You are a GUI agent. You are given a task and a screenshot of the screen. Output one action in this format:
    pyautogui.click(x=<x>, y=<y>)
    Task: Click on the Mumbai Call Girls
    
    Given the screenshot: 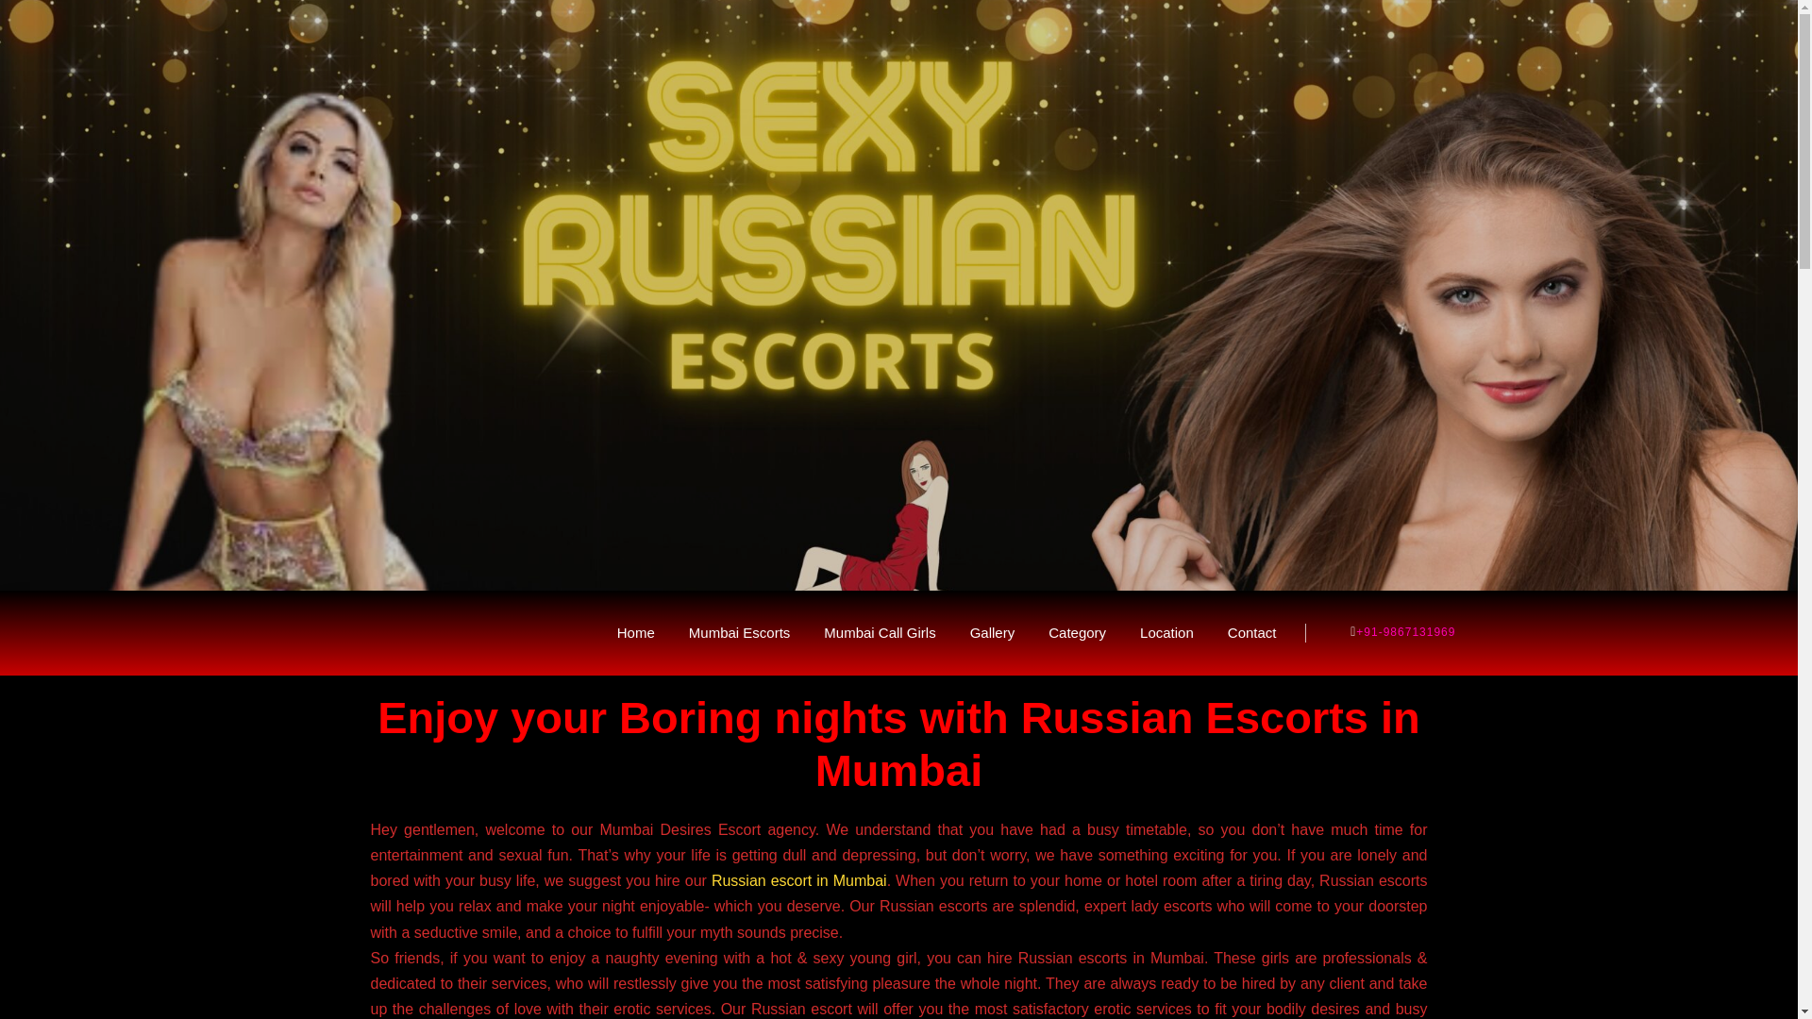 What is the action you would take?
    pyautogui.click(x=880, y=633)
    